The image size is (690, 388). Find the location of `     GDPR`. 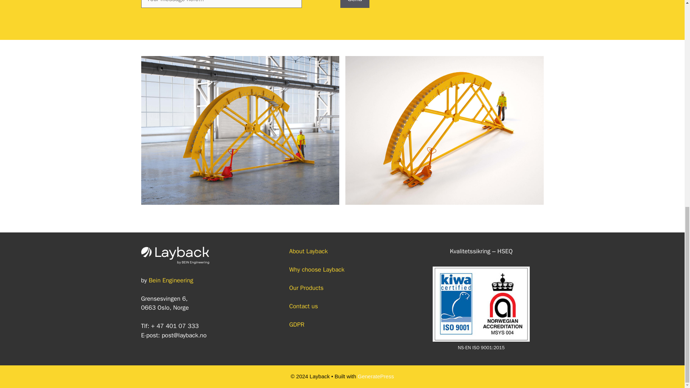

     GDPR is located at coordinates (292, 324).